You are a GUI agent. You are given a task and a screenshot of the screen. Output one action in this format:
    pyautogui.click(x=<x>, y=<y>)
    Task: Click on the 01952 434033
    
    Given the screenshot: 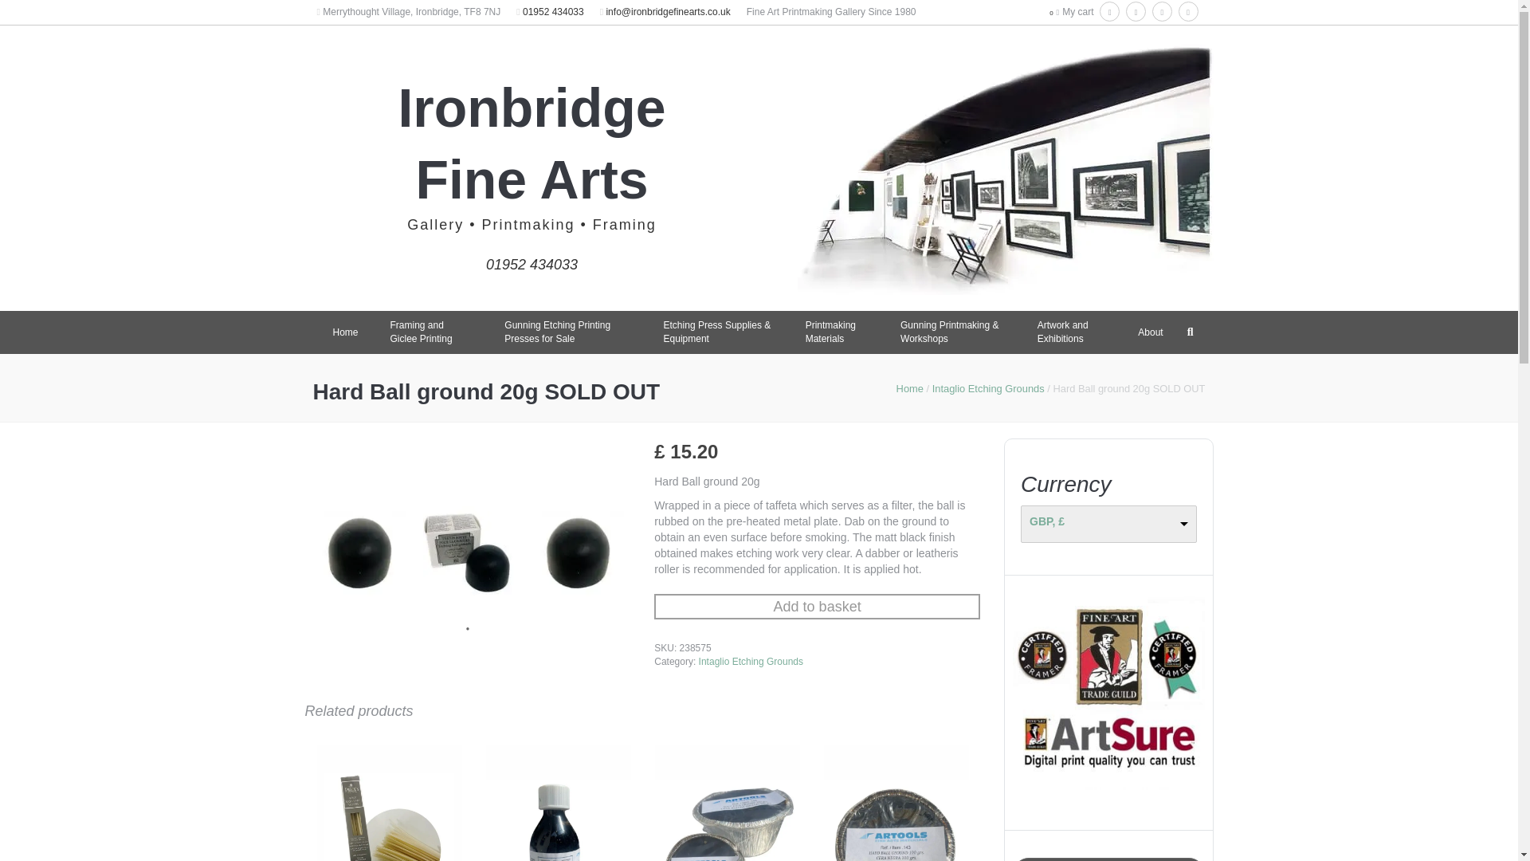 What is the action you would take?
    pyautogui.click(x=532, y=257)
    